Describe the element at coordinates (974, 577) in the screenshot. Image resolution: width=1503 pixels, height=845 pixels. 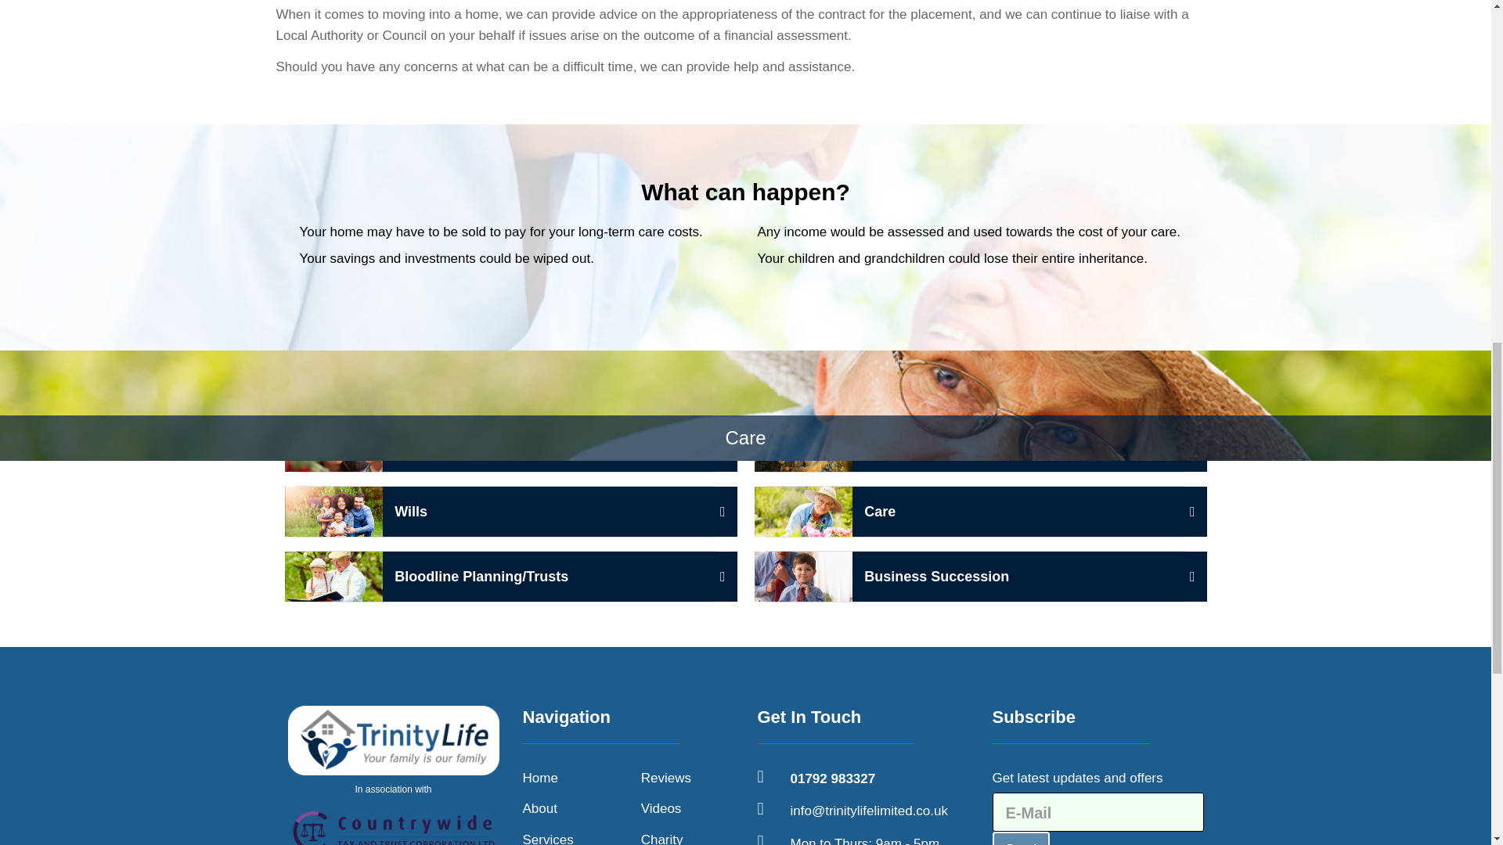
I see `Business Succession` at that location.